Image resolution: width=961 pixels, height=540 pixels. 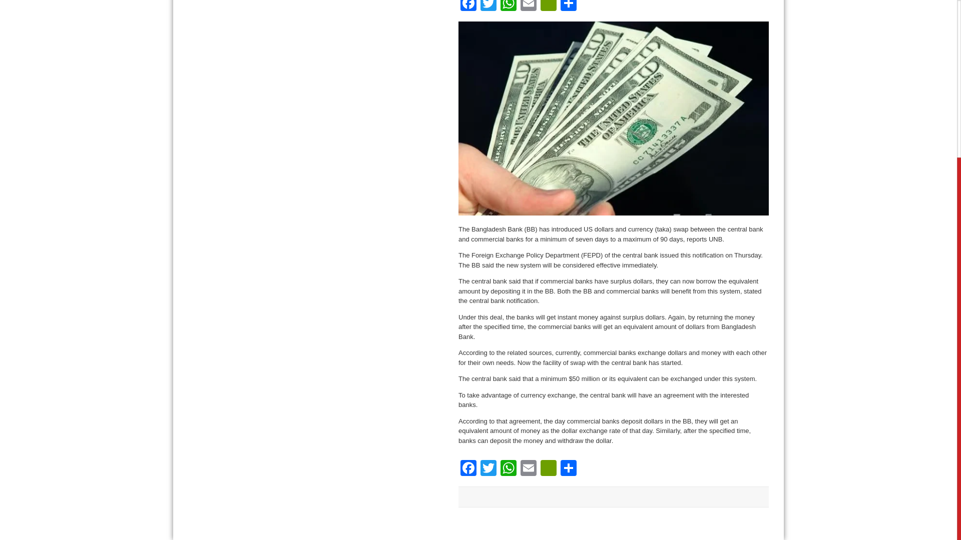 I want to click on Twitter, so click(x=489, y=7).